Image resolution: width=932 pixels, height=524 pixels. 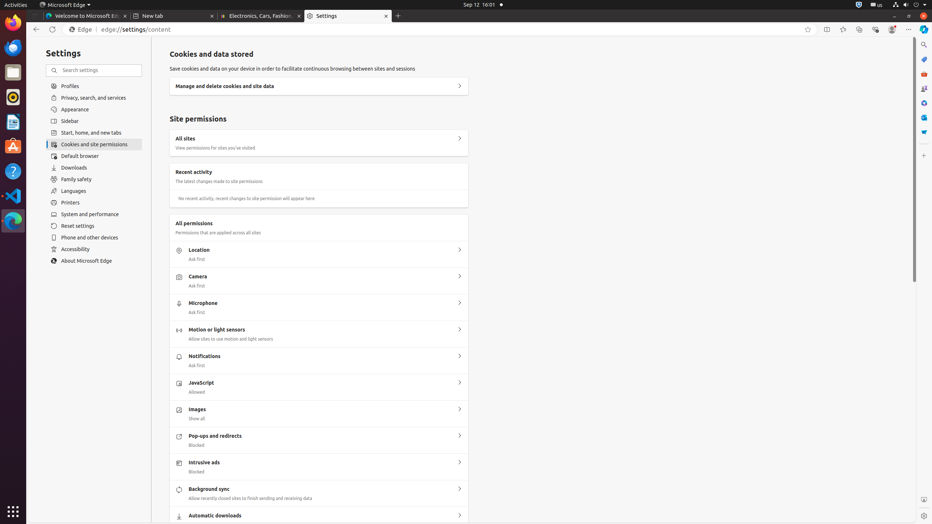 I want to click on Outlook, so click(x=924, y=118).